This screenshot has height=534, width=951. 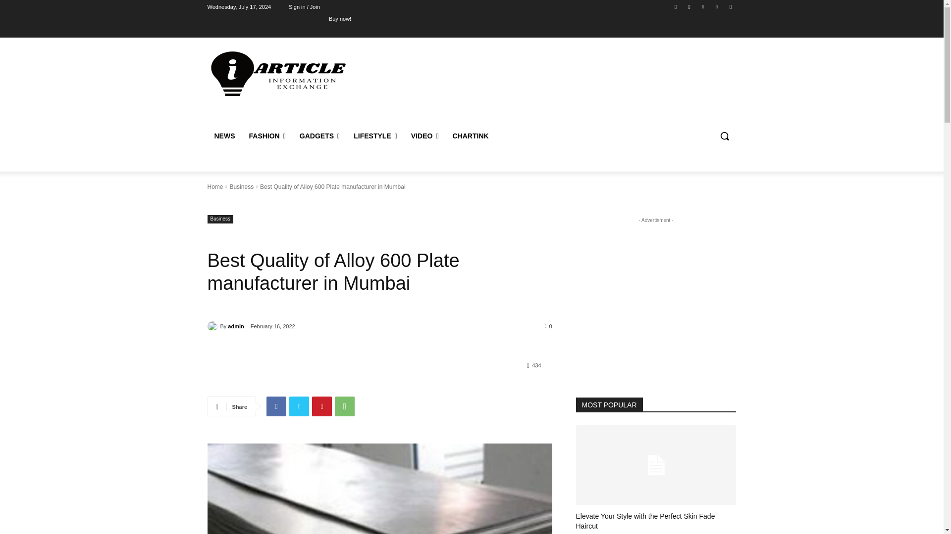 I want to click on FASHION, so click(x=266, y=135).